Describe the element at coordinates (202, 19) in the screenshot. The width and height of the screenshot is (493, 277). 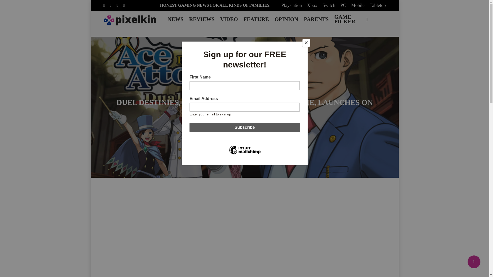
I see `REVIEWS` at that location.